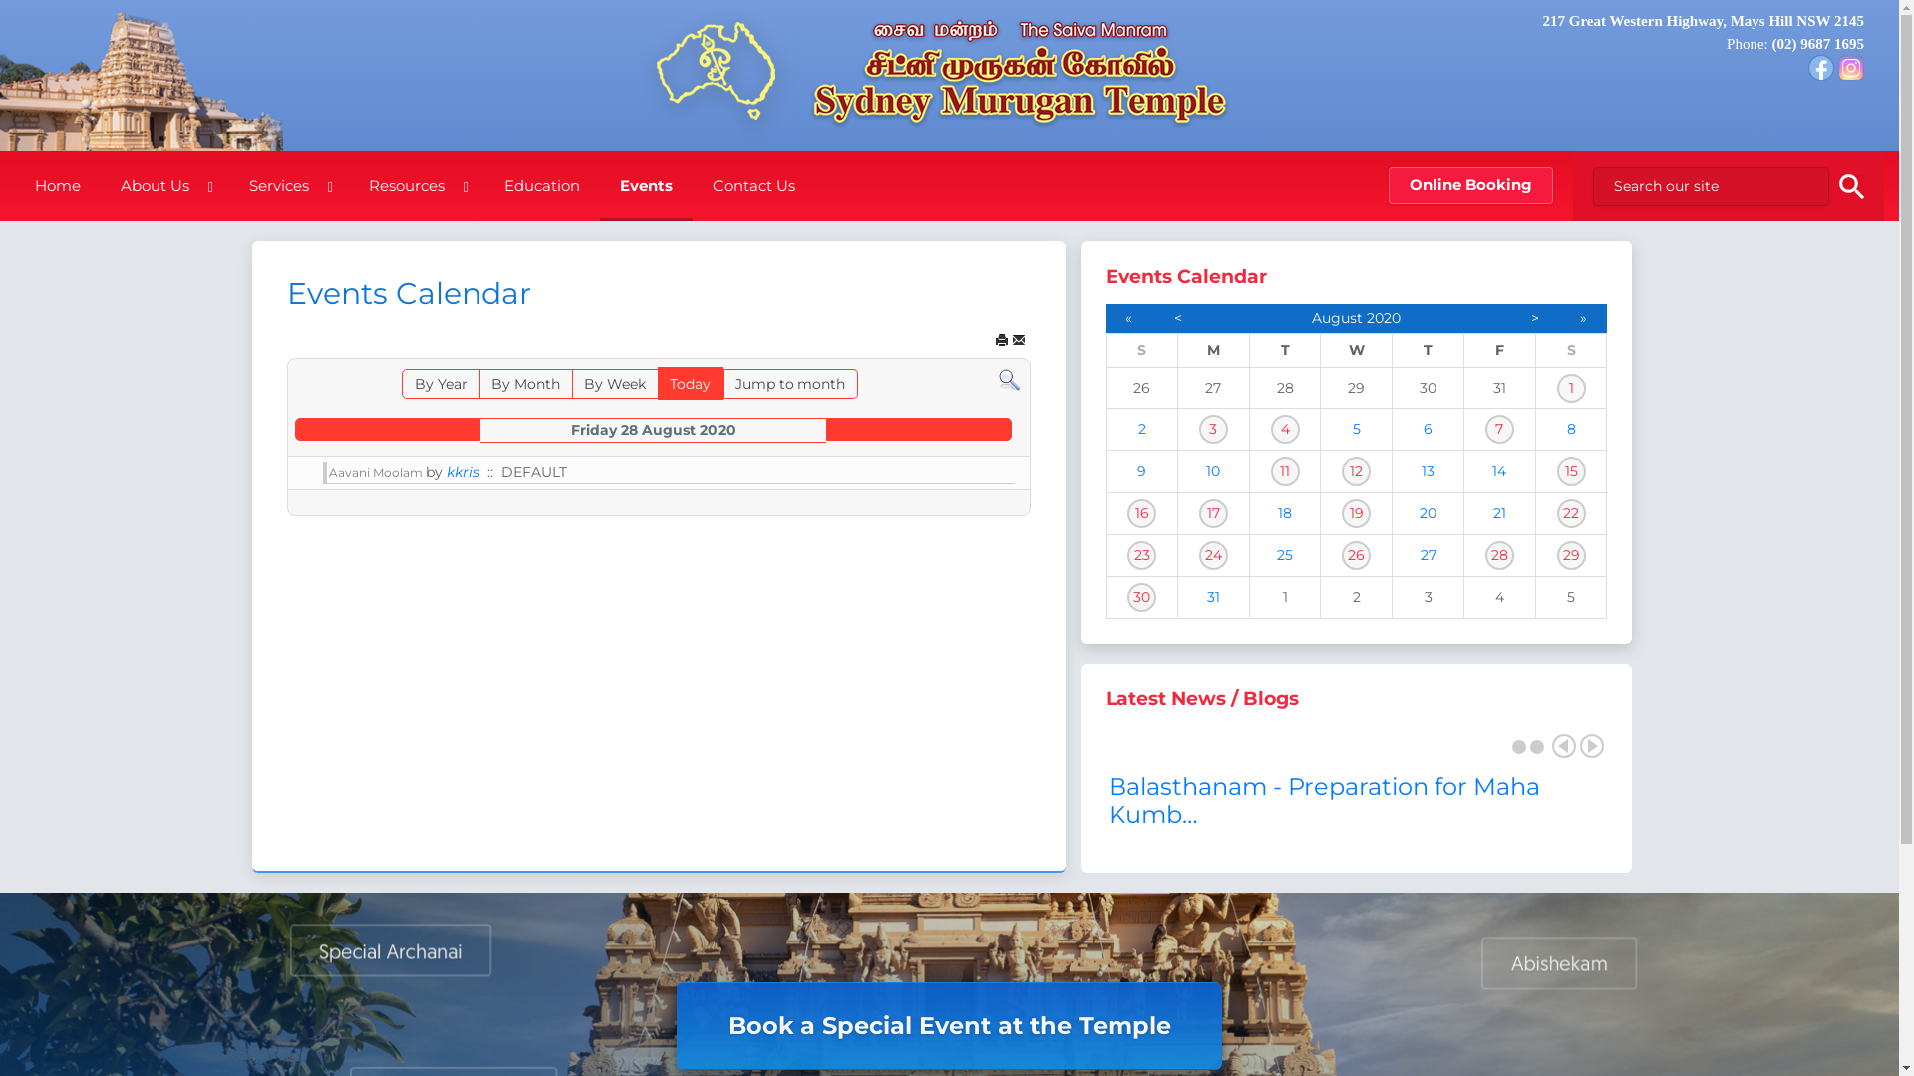 The image size is (1914, 1076). Describe the element at coordinates (526, 383) in the screenshot. I see `By Month` at that location.